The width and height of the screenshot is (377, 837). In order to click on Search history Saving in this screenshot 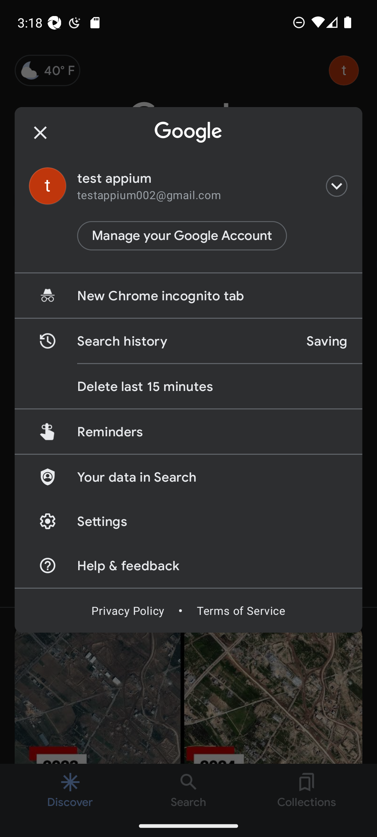, I will do `click(188, 341)`.